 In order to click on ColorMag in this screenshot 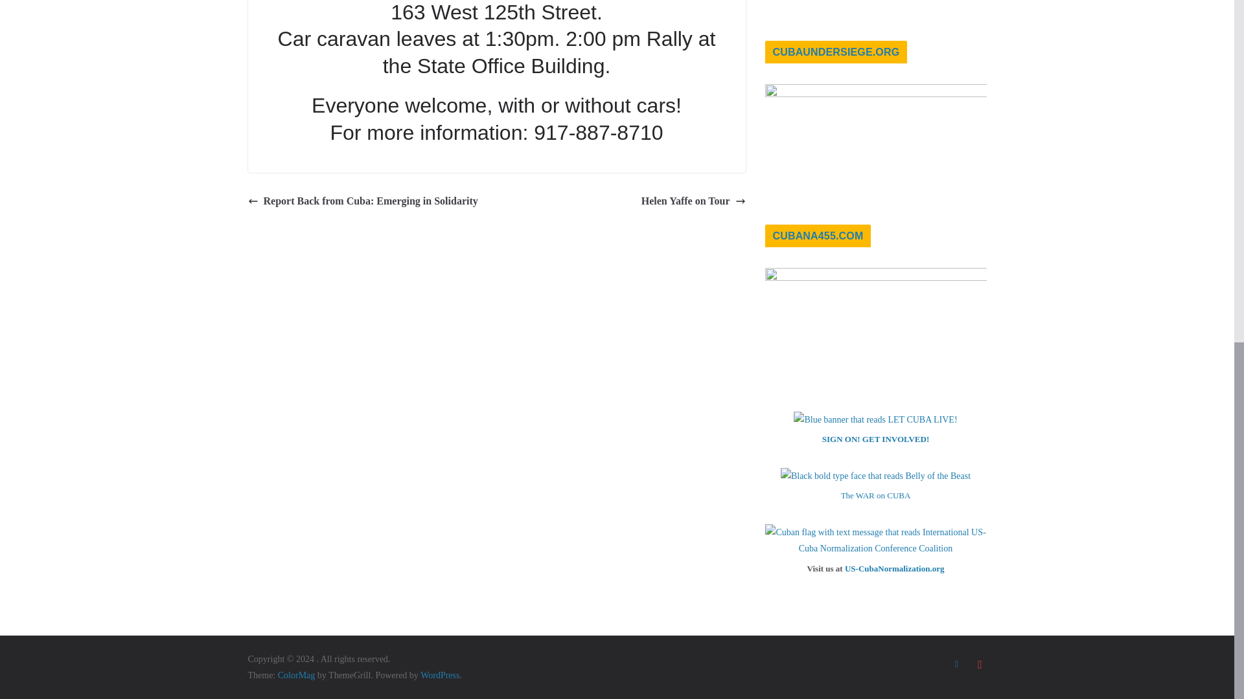, I will do `click(297, 674)`.